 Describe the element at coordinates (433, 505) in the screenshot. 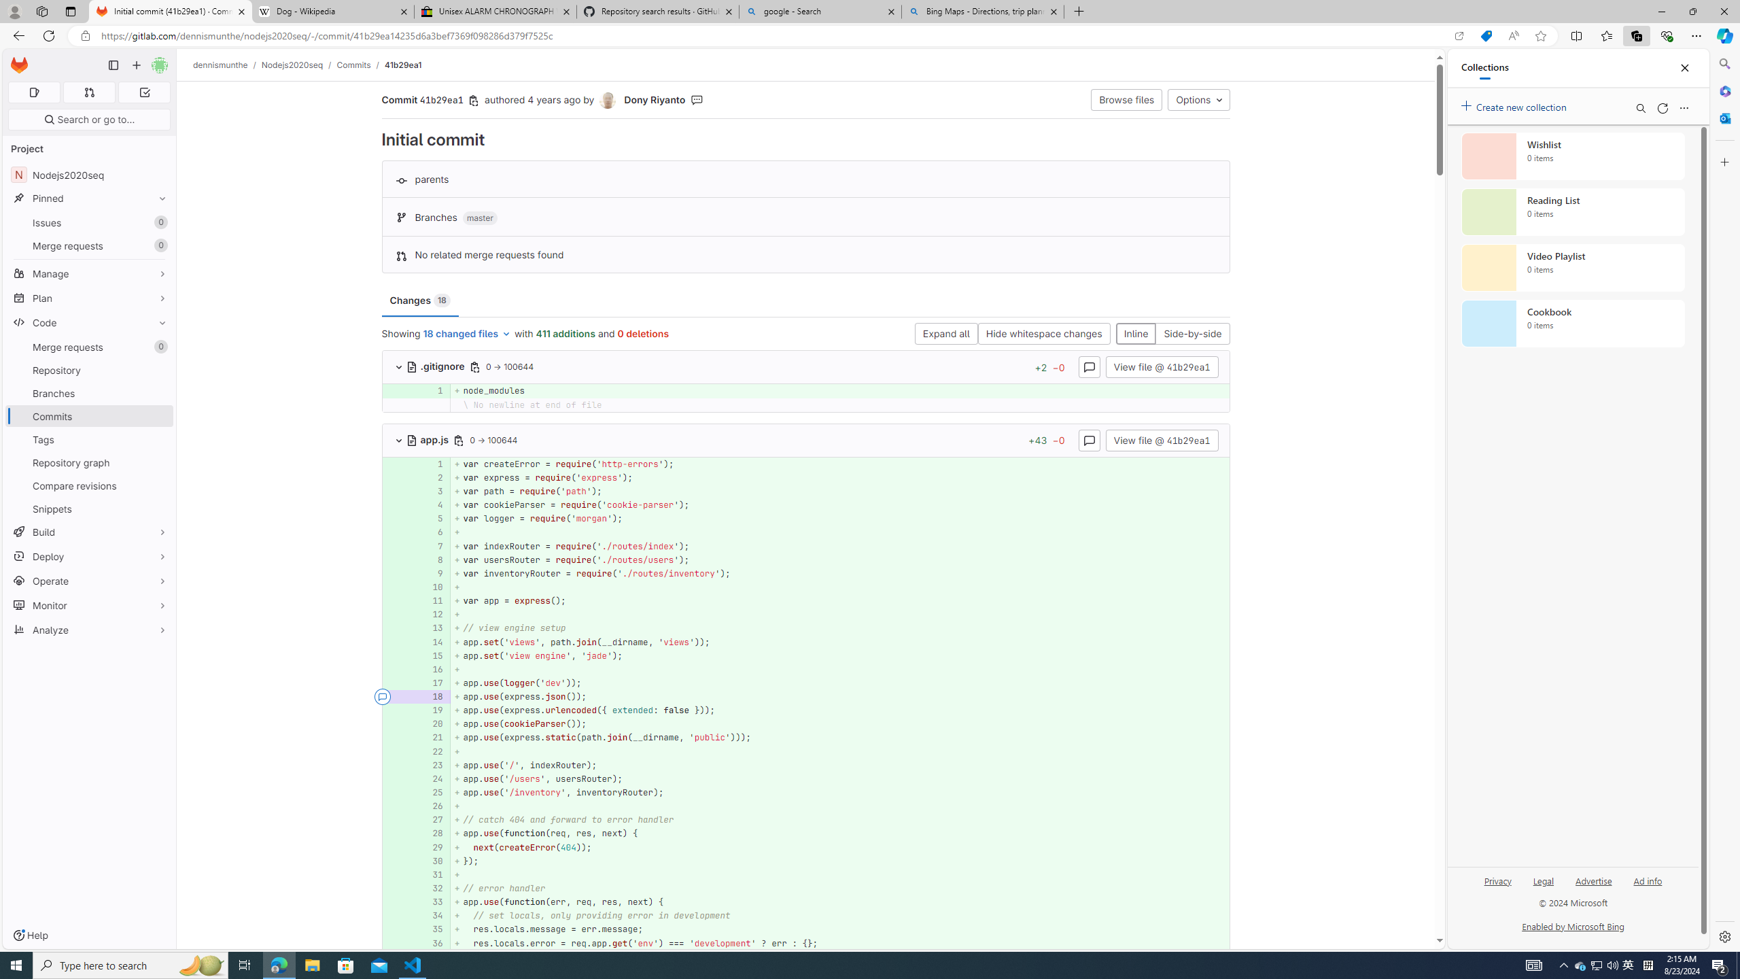

I see `4` at that location.